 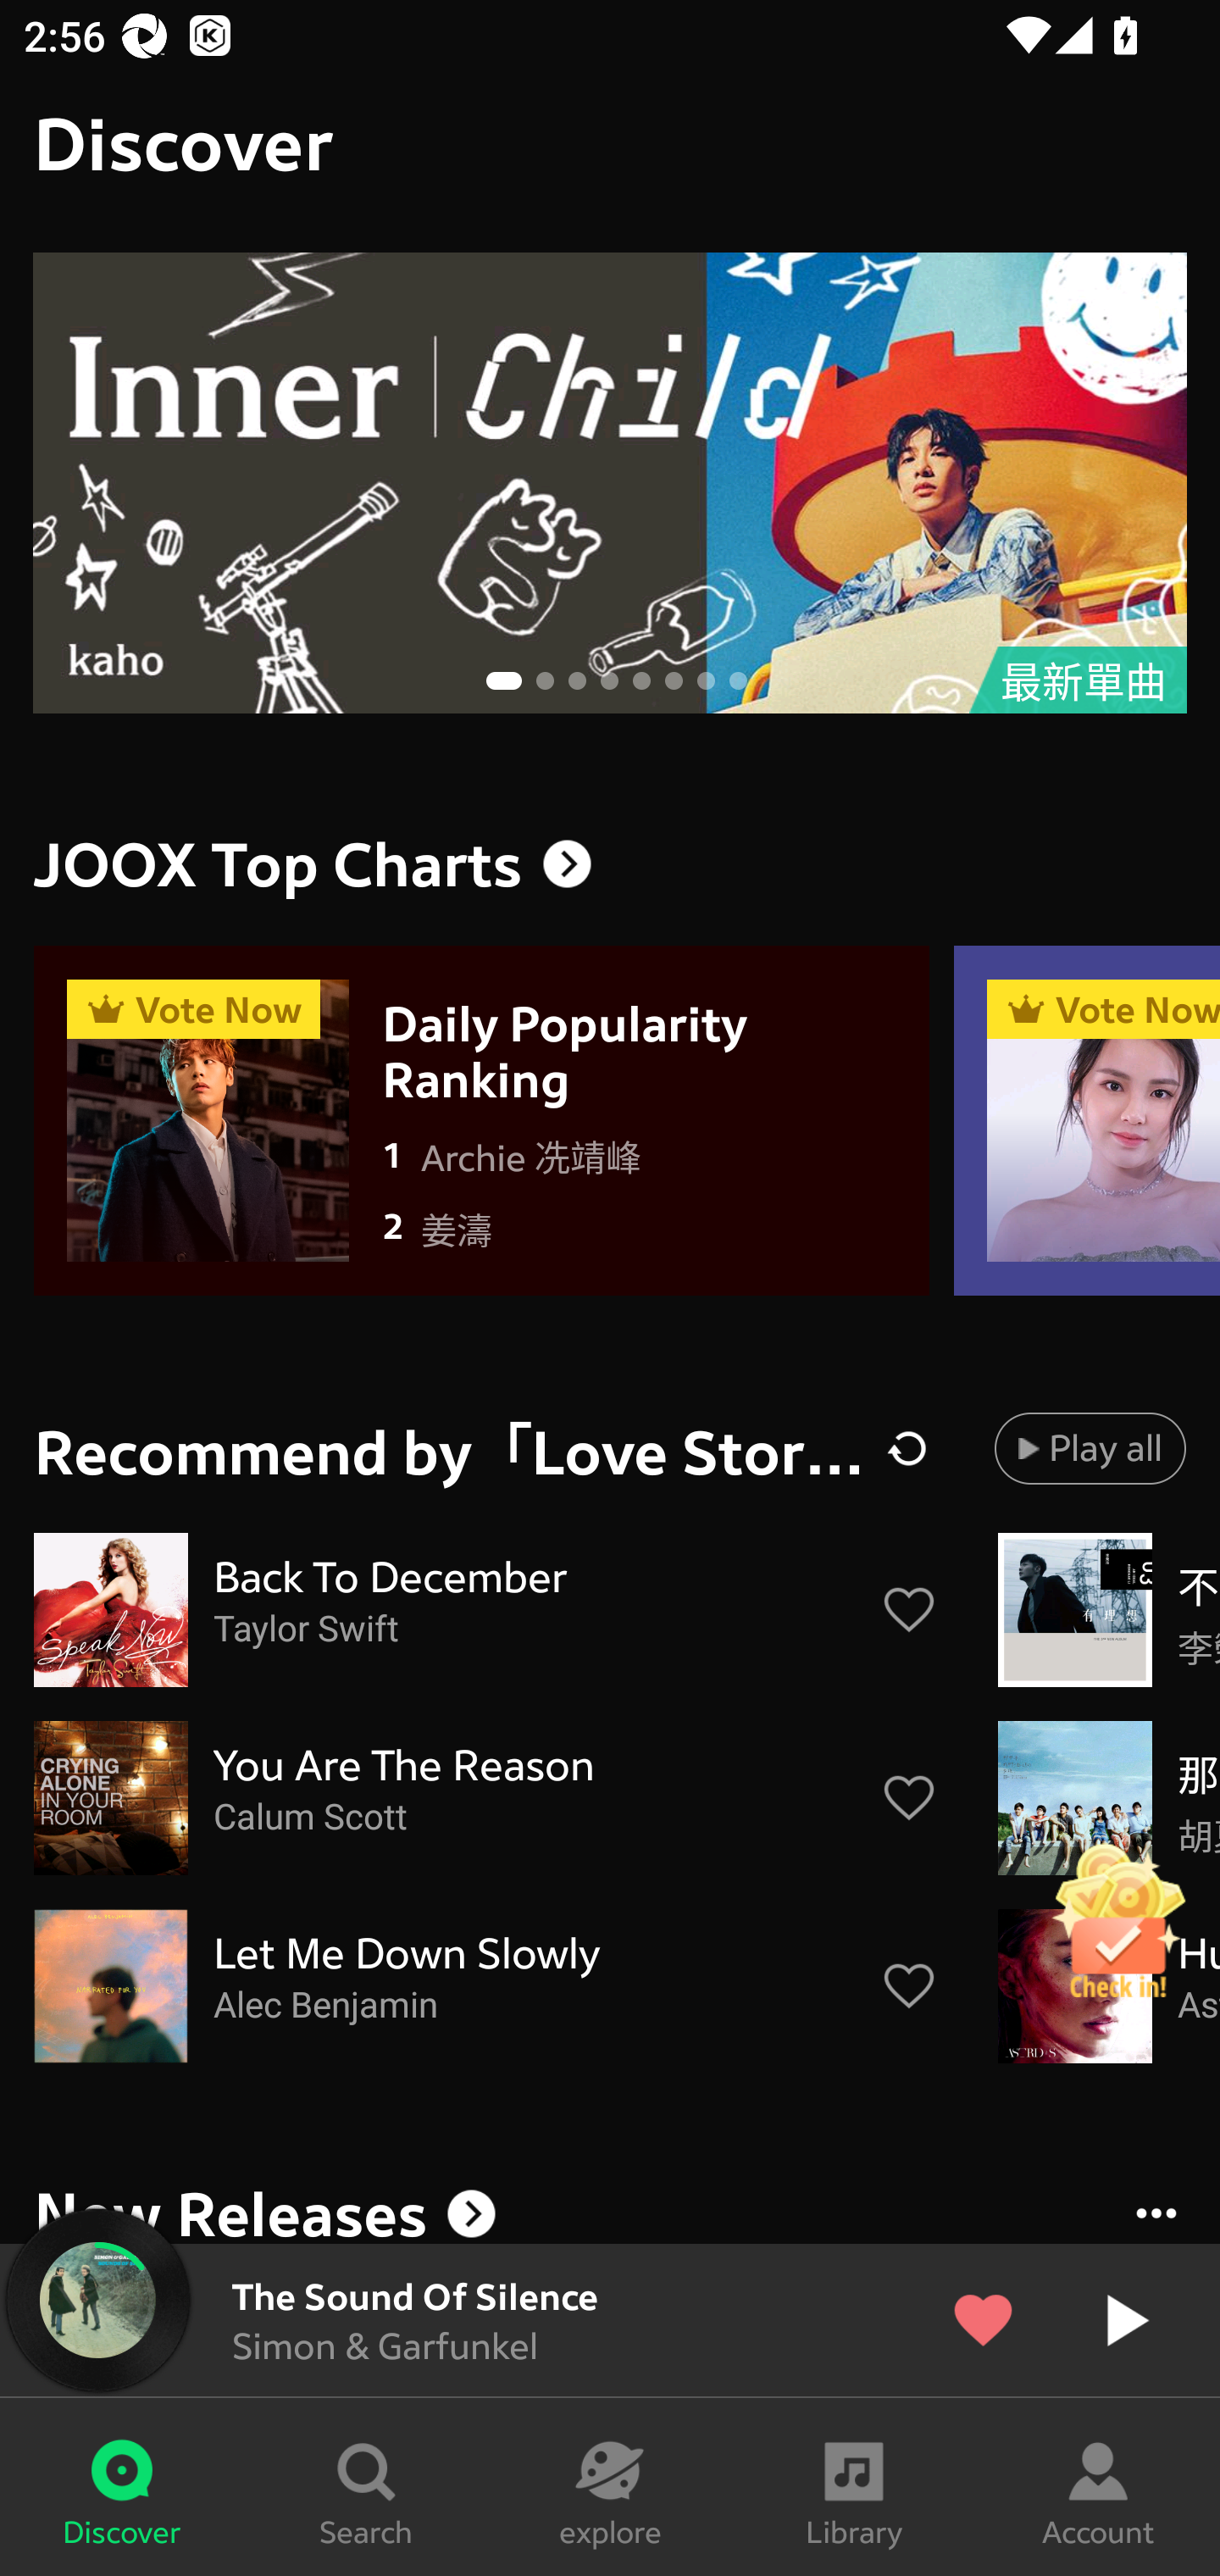 I want to click on Library, so click(x=854, y=2487).